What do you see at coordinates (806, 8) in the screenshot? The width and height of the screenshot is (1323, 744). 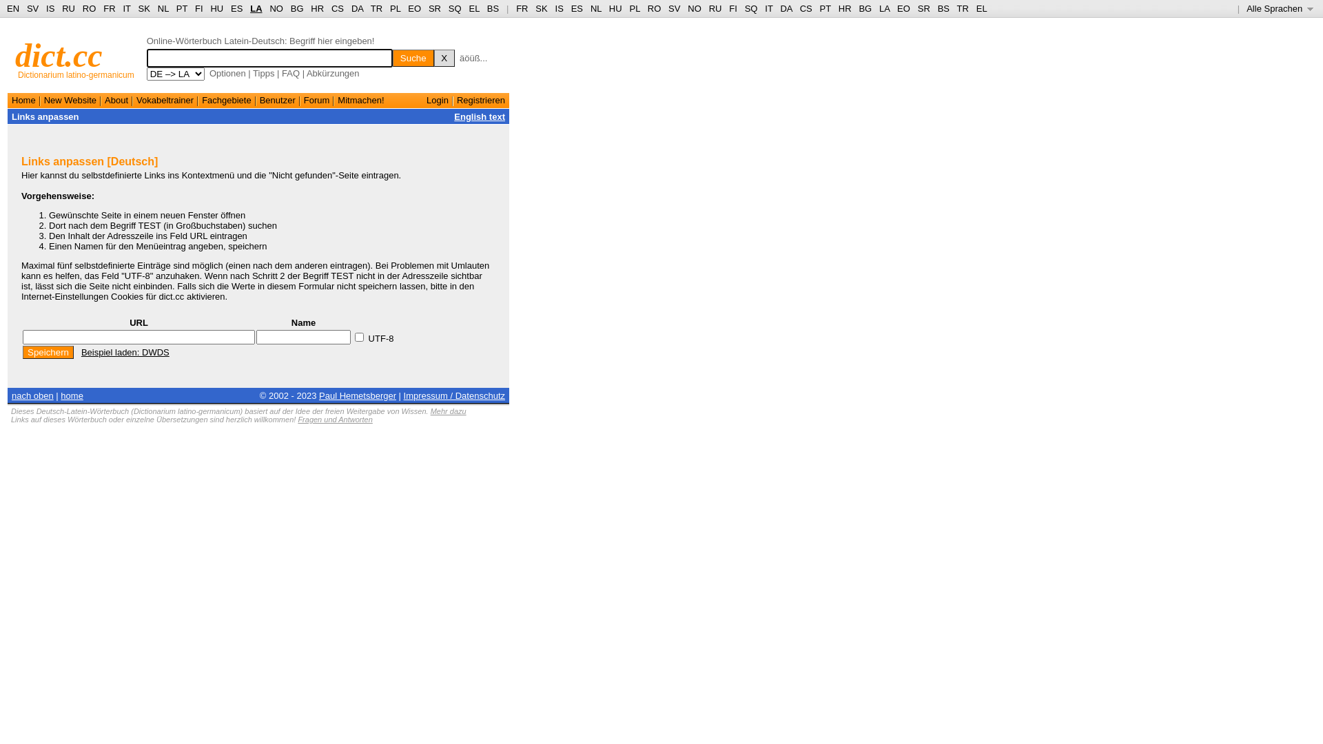 I see `CS` at bounding box center [806, 8].